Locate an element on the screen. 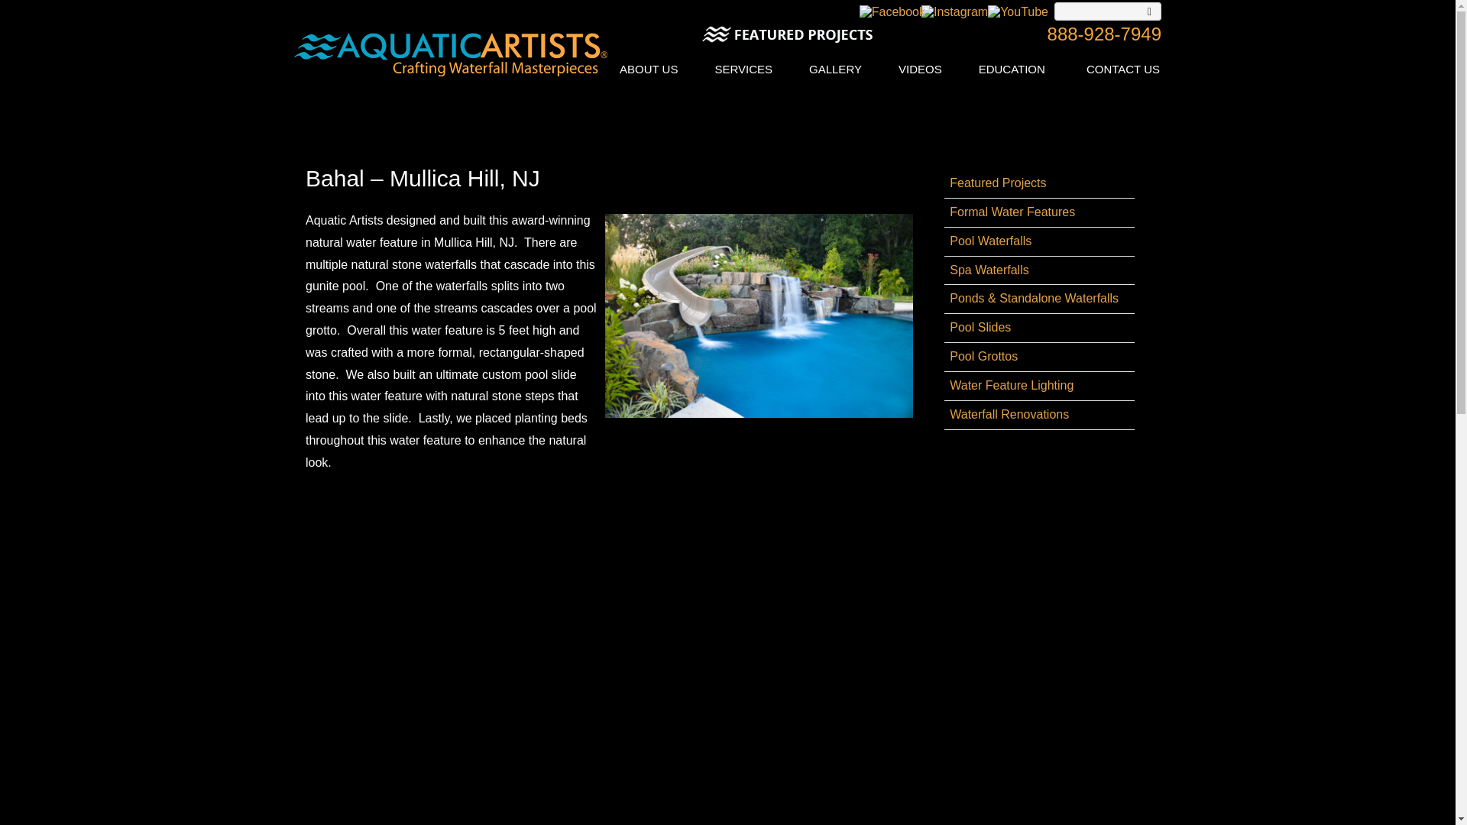  YouTube is located at coordinates (1018, 11).